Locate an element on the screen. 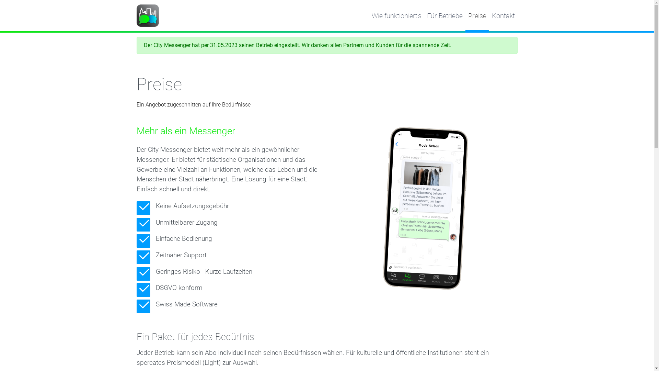 The height and width of the screenshot is (371, 659). Kontakt is located at coordinates (503, 15).